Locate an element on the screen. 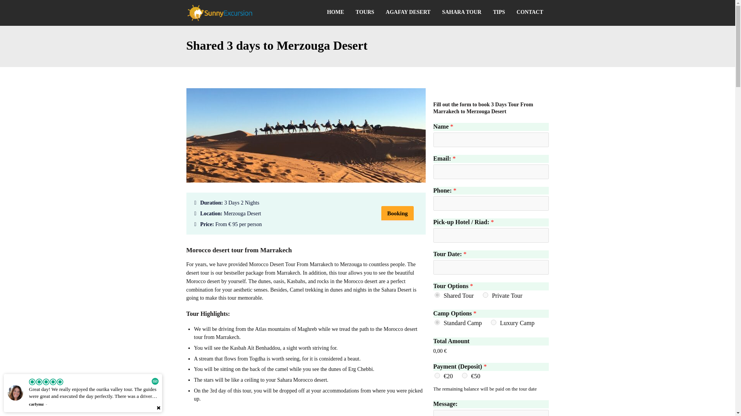  TOURS is located at coordinates (365, 12).